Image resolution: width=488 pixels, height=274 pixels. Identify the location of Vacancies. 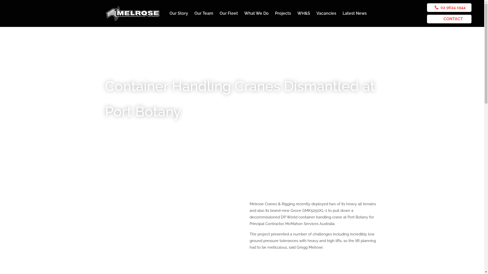
(326, 19).